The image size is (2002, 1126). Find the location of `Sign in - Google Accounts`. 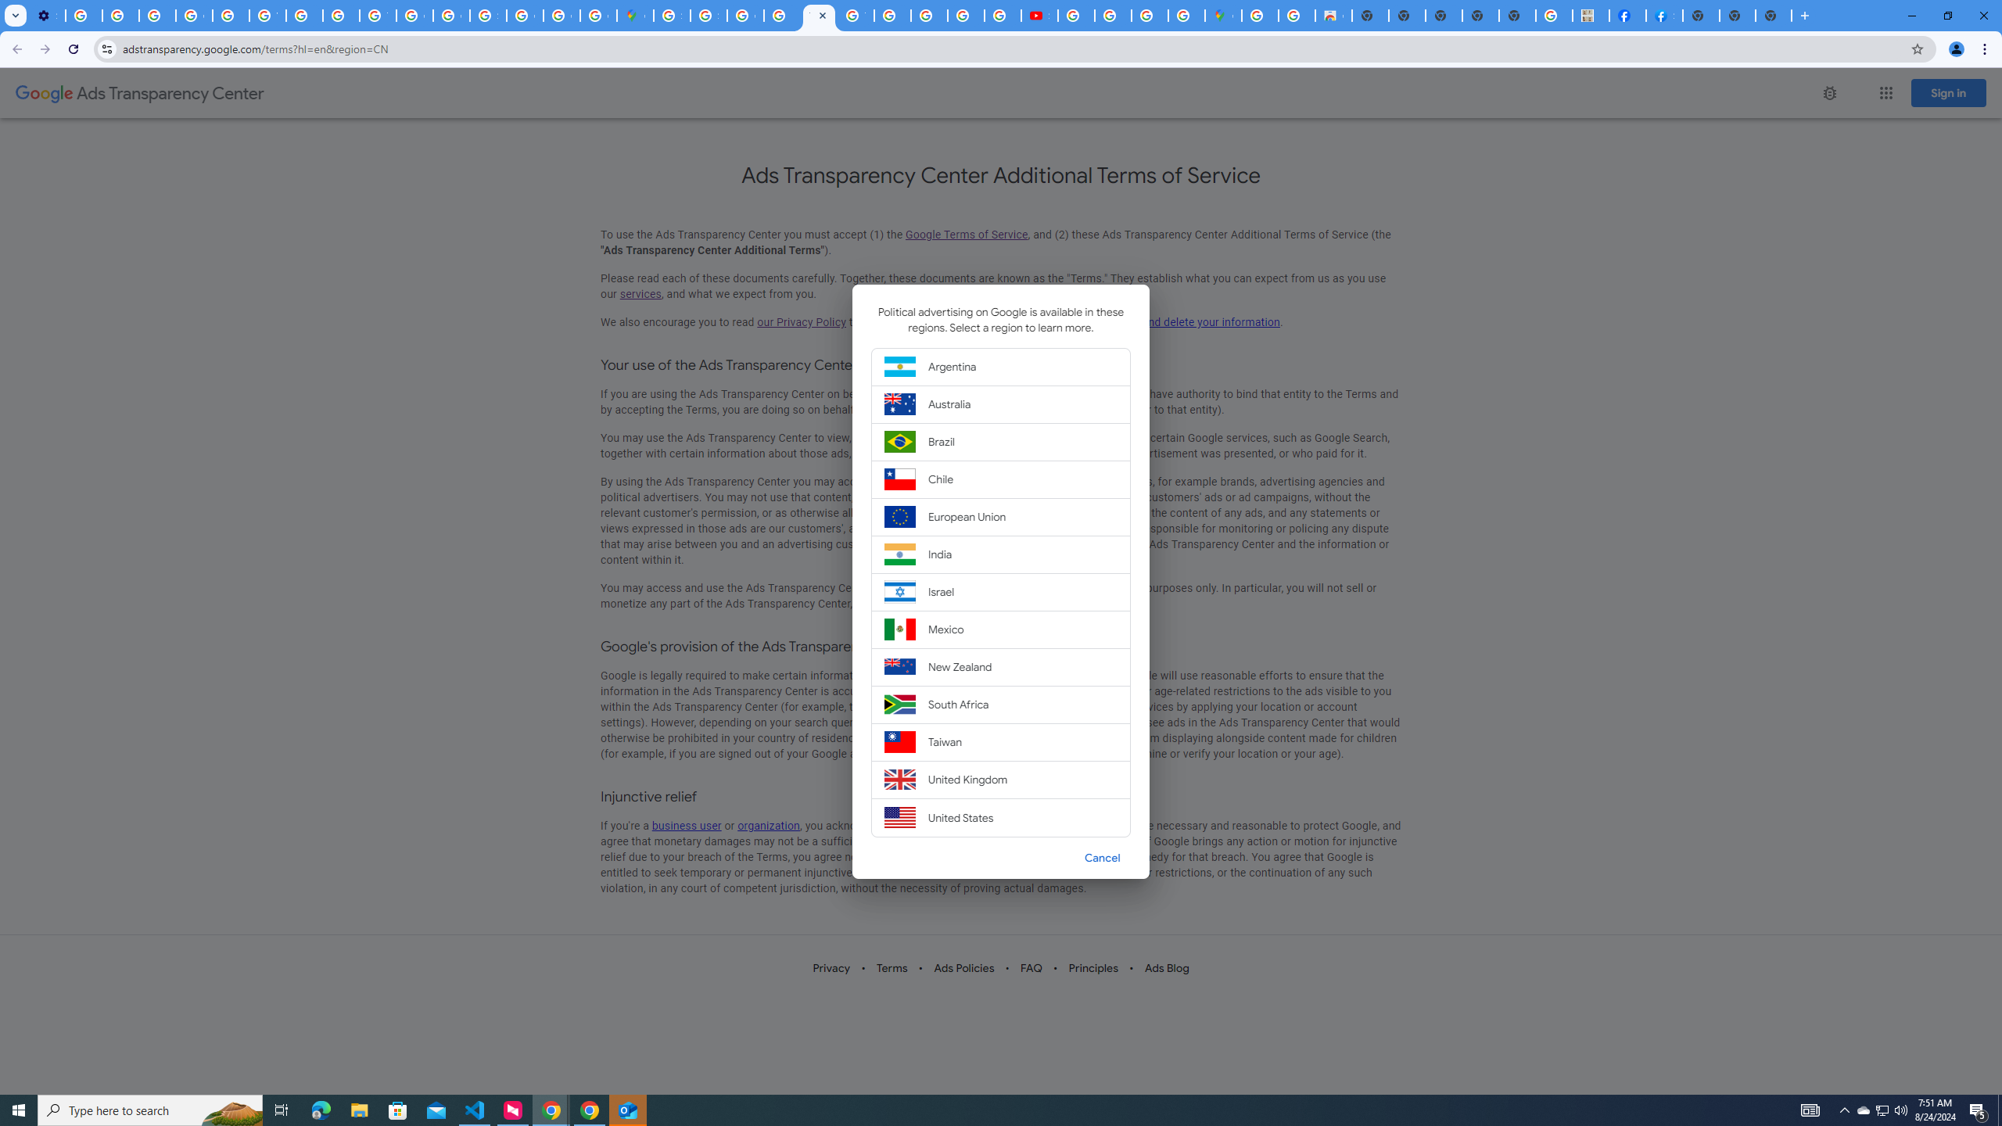

Sign in - Google Accounts is located at coordinates (488, 16).